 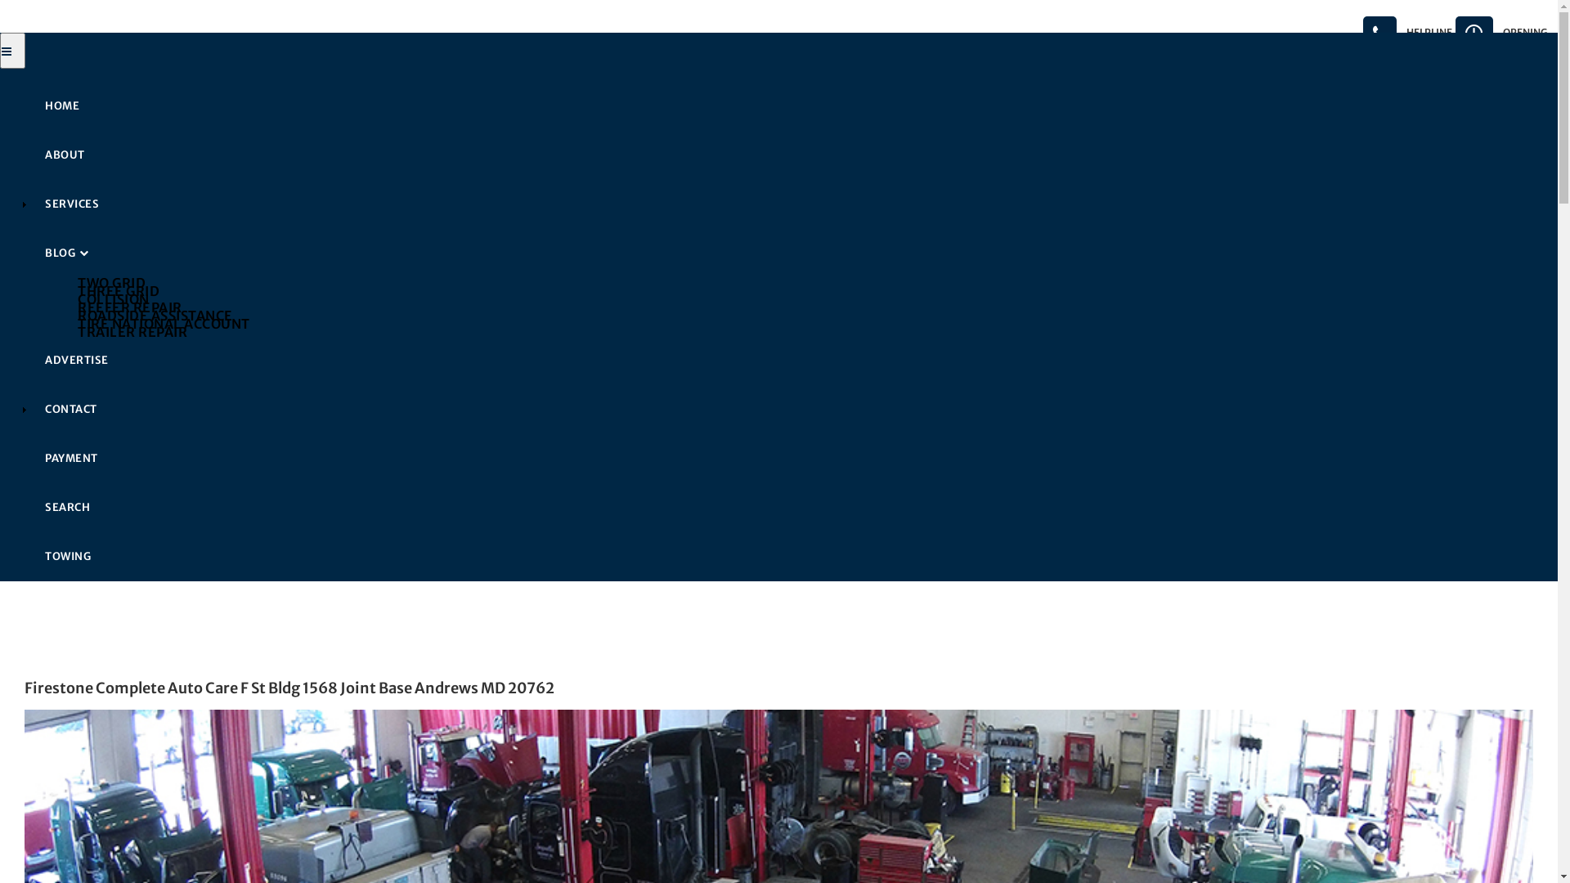 What do you see at coordinates (795, 507) in the screenshot?
I see `SEARCH` at bounding box center [795, 507].